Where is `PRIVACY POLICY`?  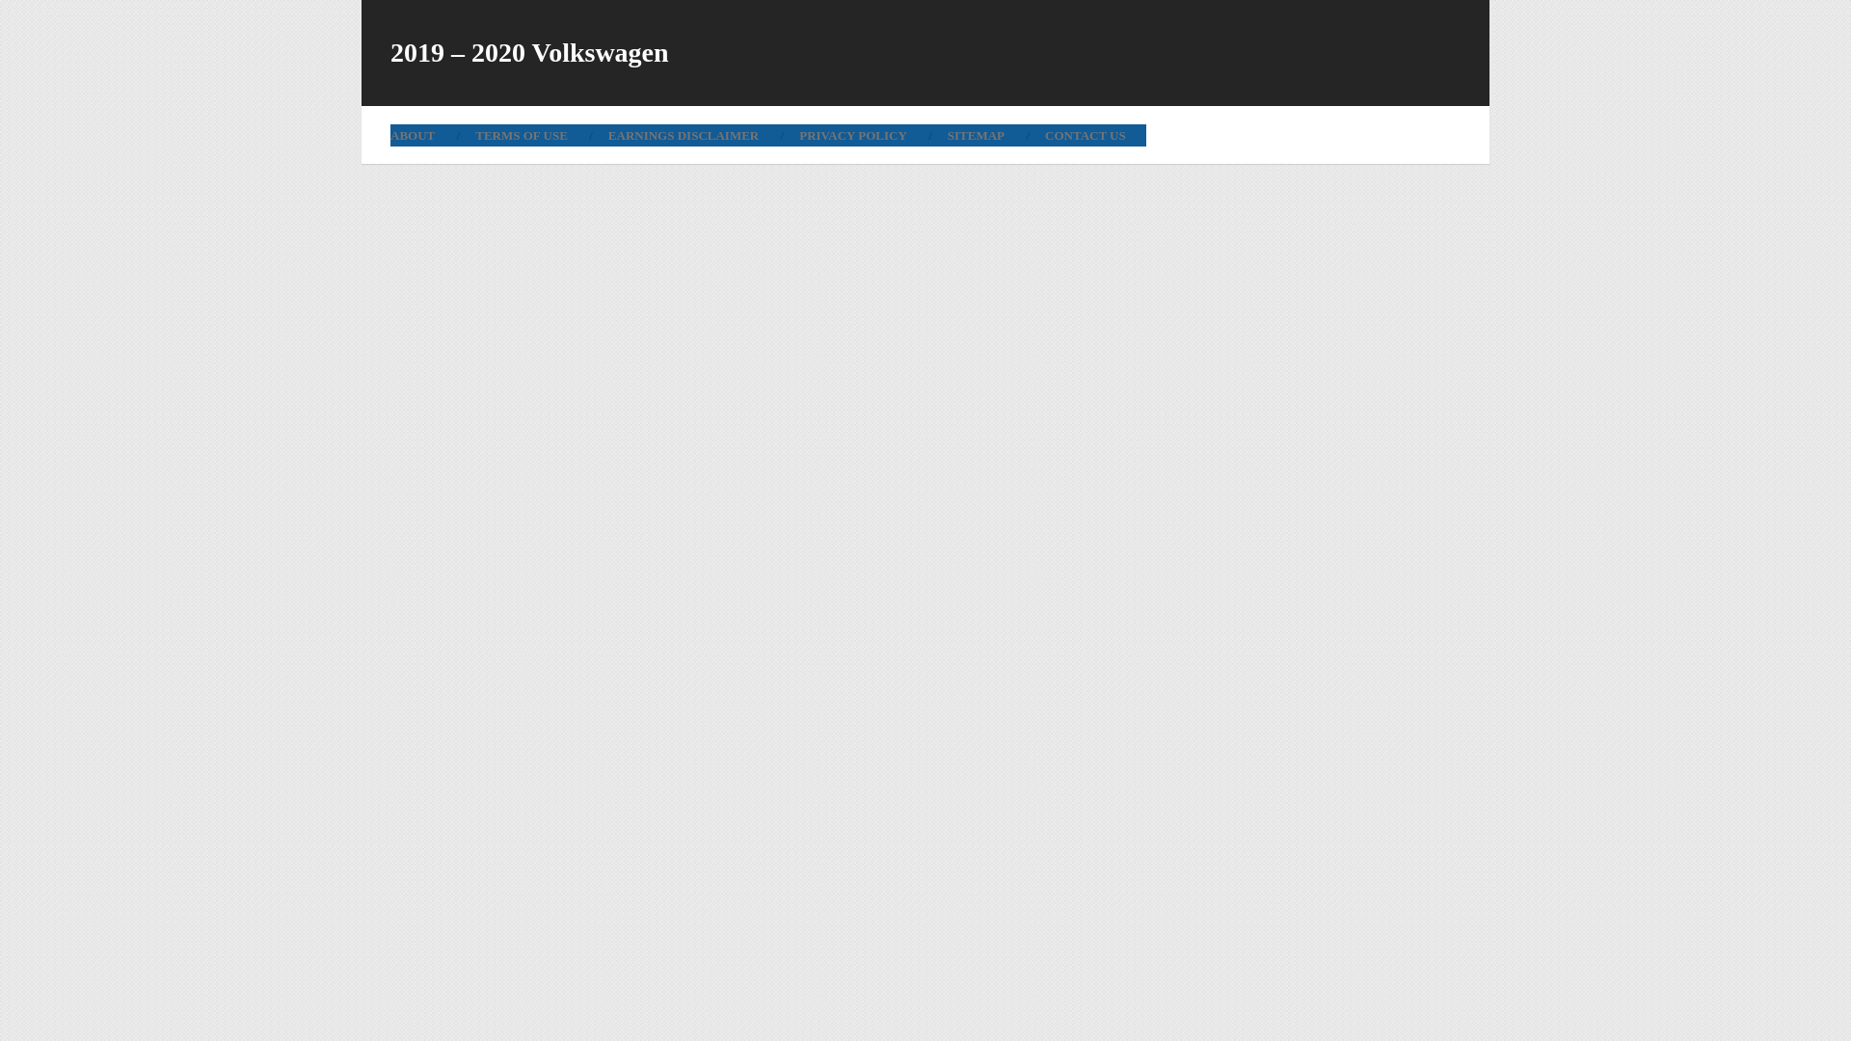
PRIVACY POLICY is located at coordinates (852, 135).